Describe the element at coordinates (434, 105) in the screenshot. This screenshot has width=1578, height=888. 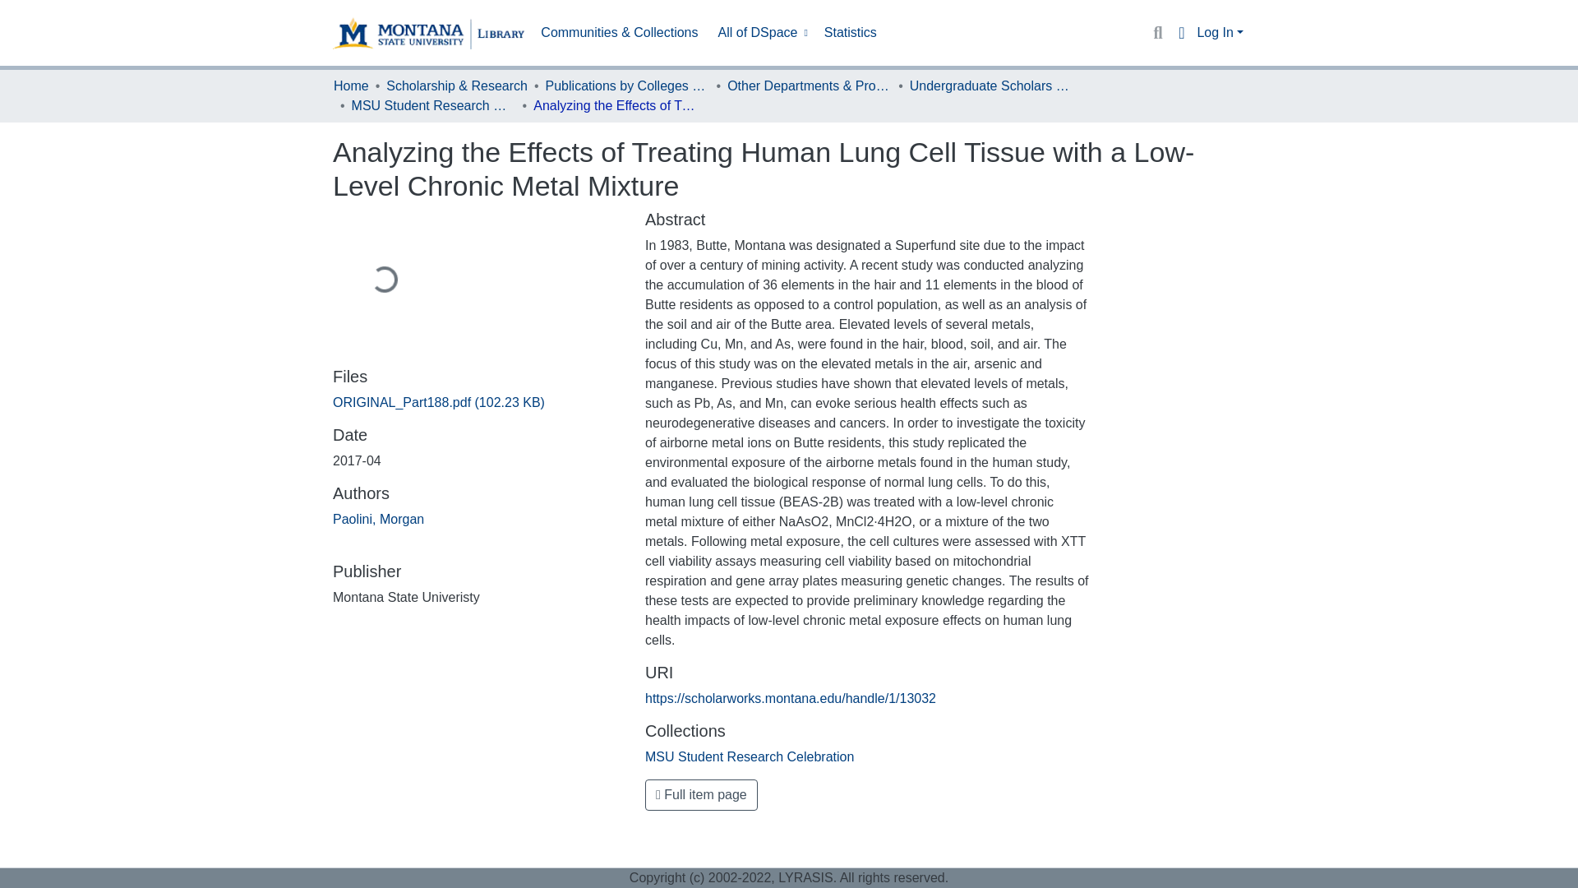
I see `MSU Student Research Celebration` at that location.